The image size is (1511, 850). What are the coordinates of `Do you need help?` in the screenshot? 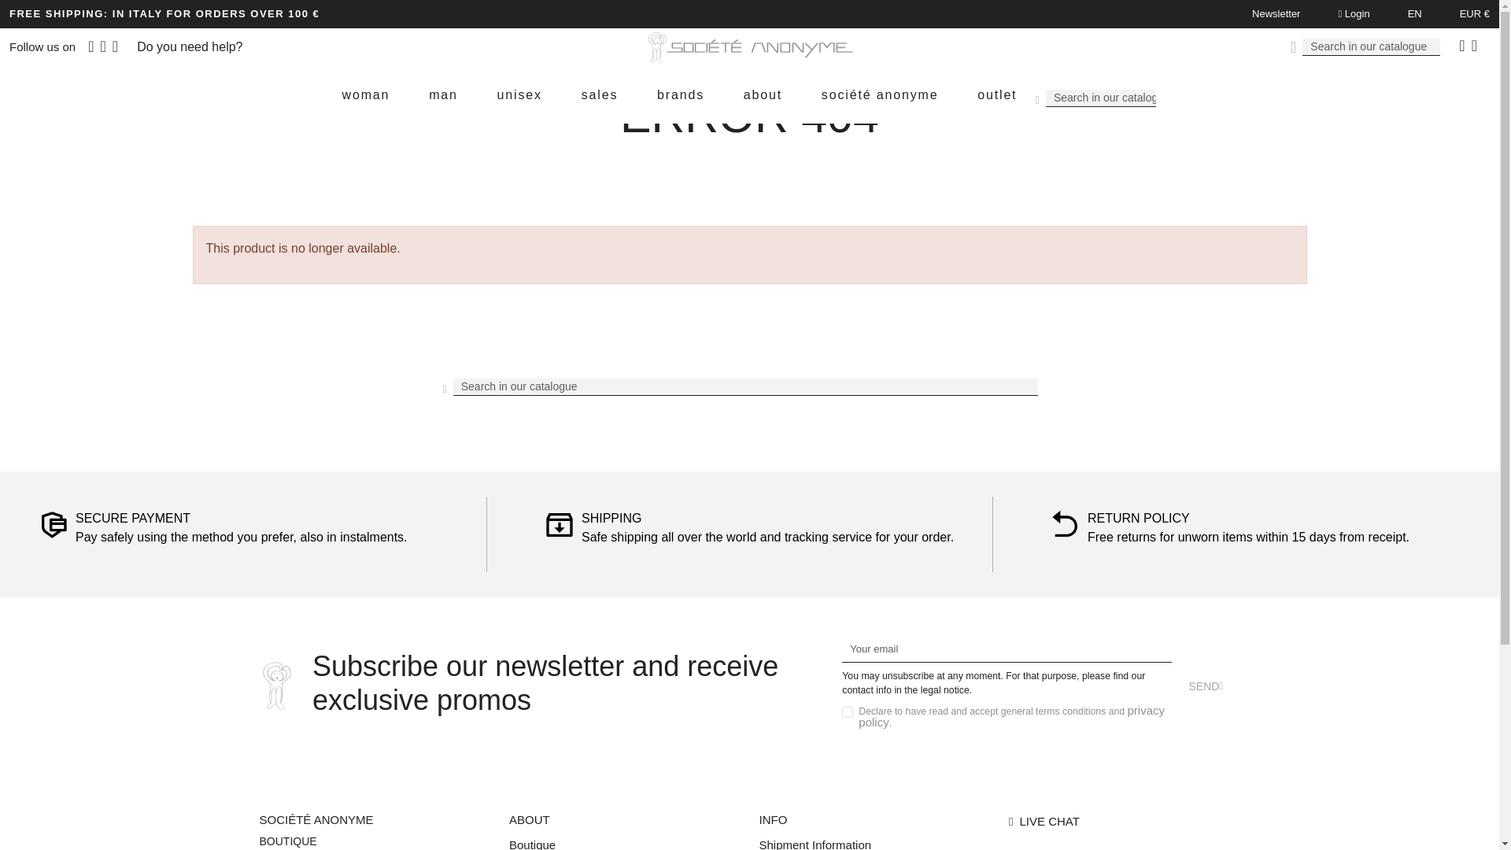 It's located at (189, 46).